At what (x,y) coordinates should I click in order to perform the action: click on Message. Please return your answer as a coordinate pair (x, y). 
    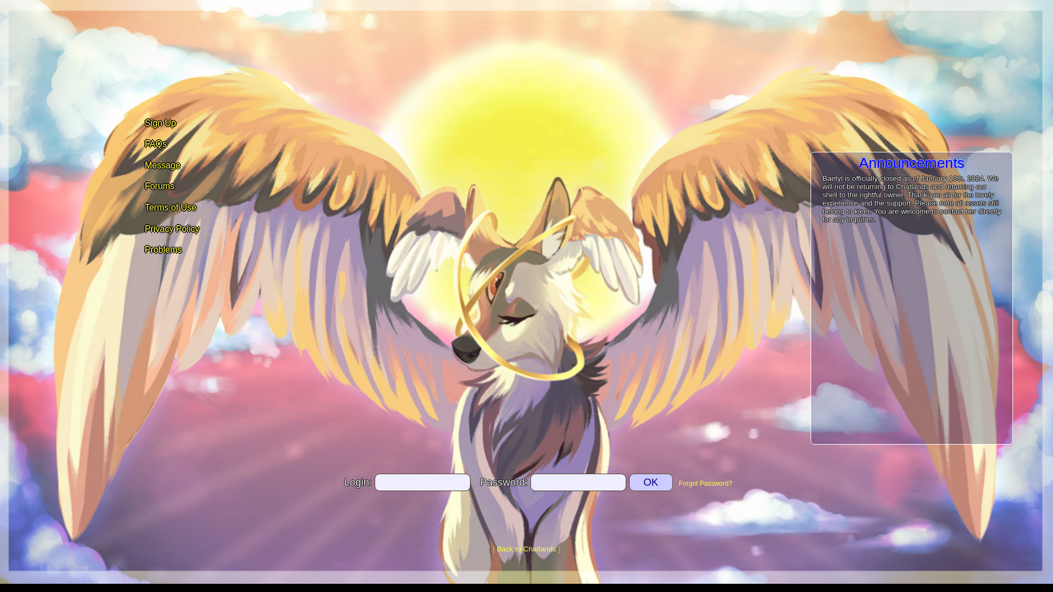
    Looking at the image, I should click on (161, 164).